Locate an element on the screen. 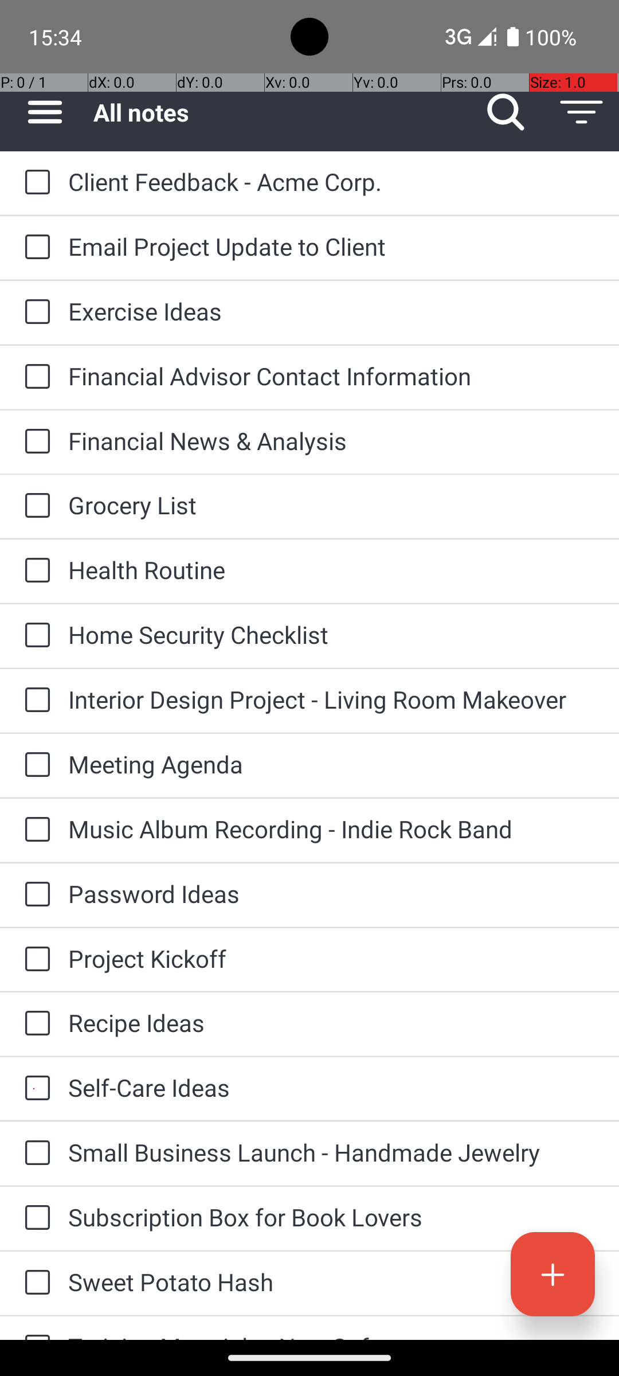  Meeting Agenda is located at coordinates (332, 764).